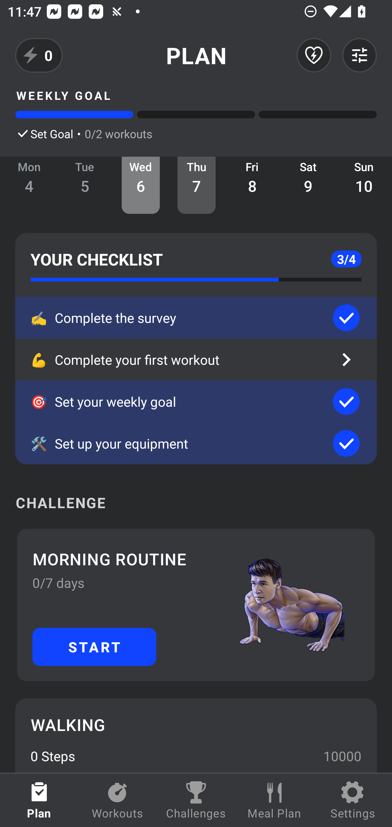 Image resolution: width=392 pixels, height=827 pixels. I want to click on Sat 9, so click(308, 185).